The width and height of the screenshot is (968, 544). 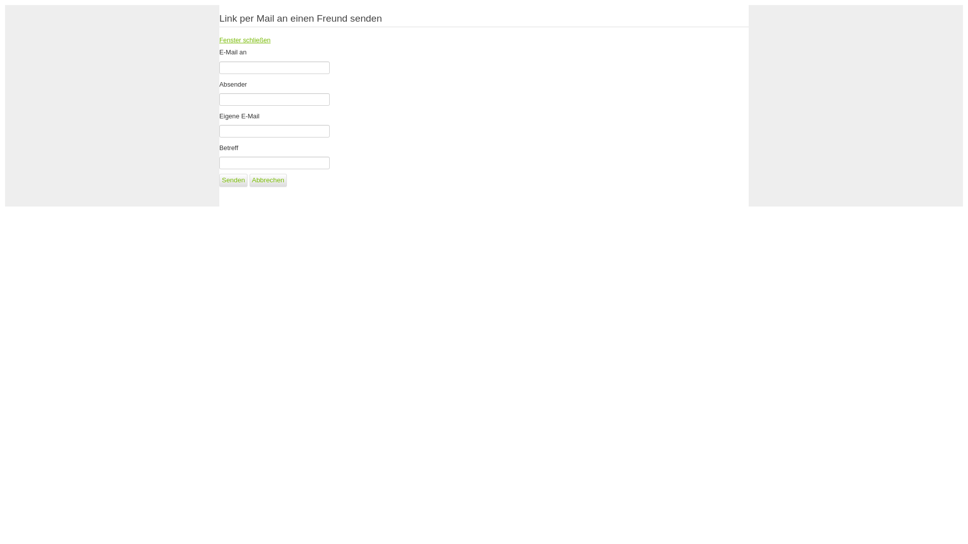 I want to click on Abbrechen, so click(x=268, y=180).